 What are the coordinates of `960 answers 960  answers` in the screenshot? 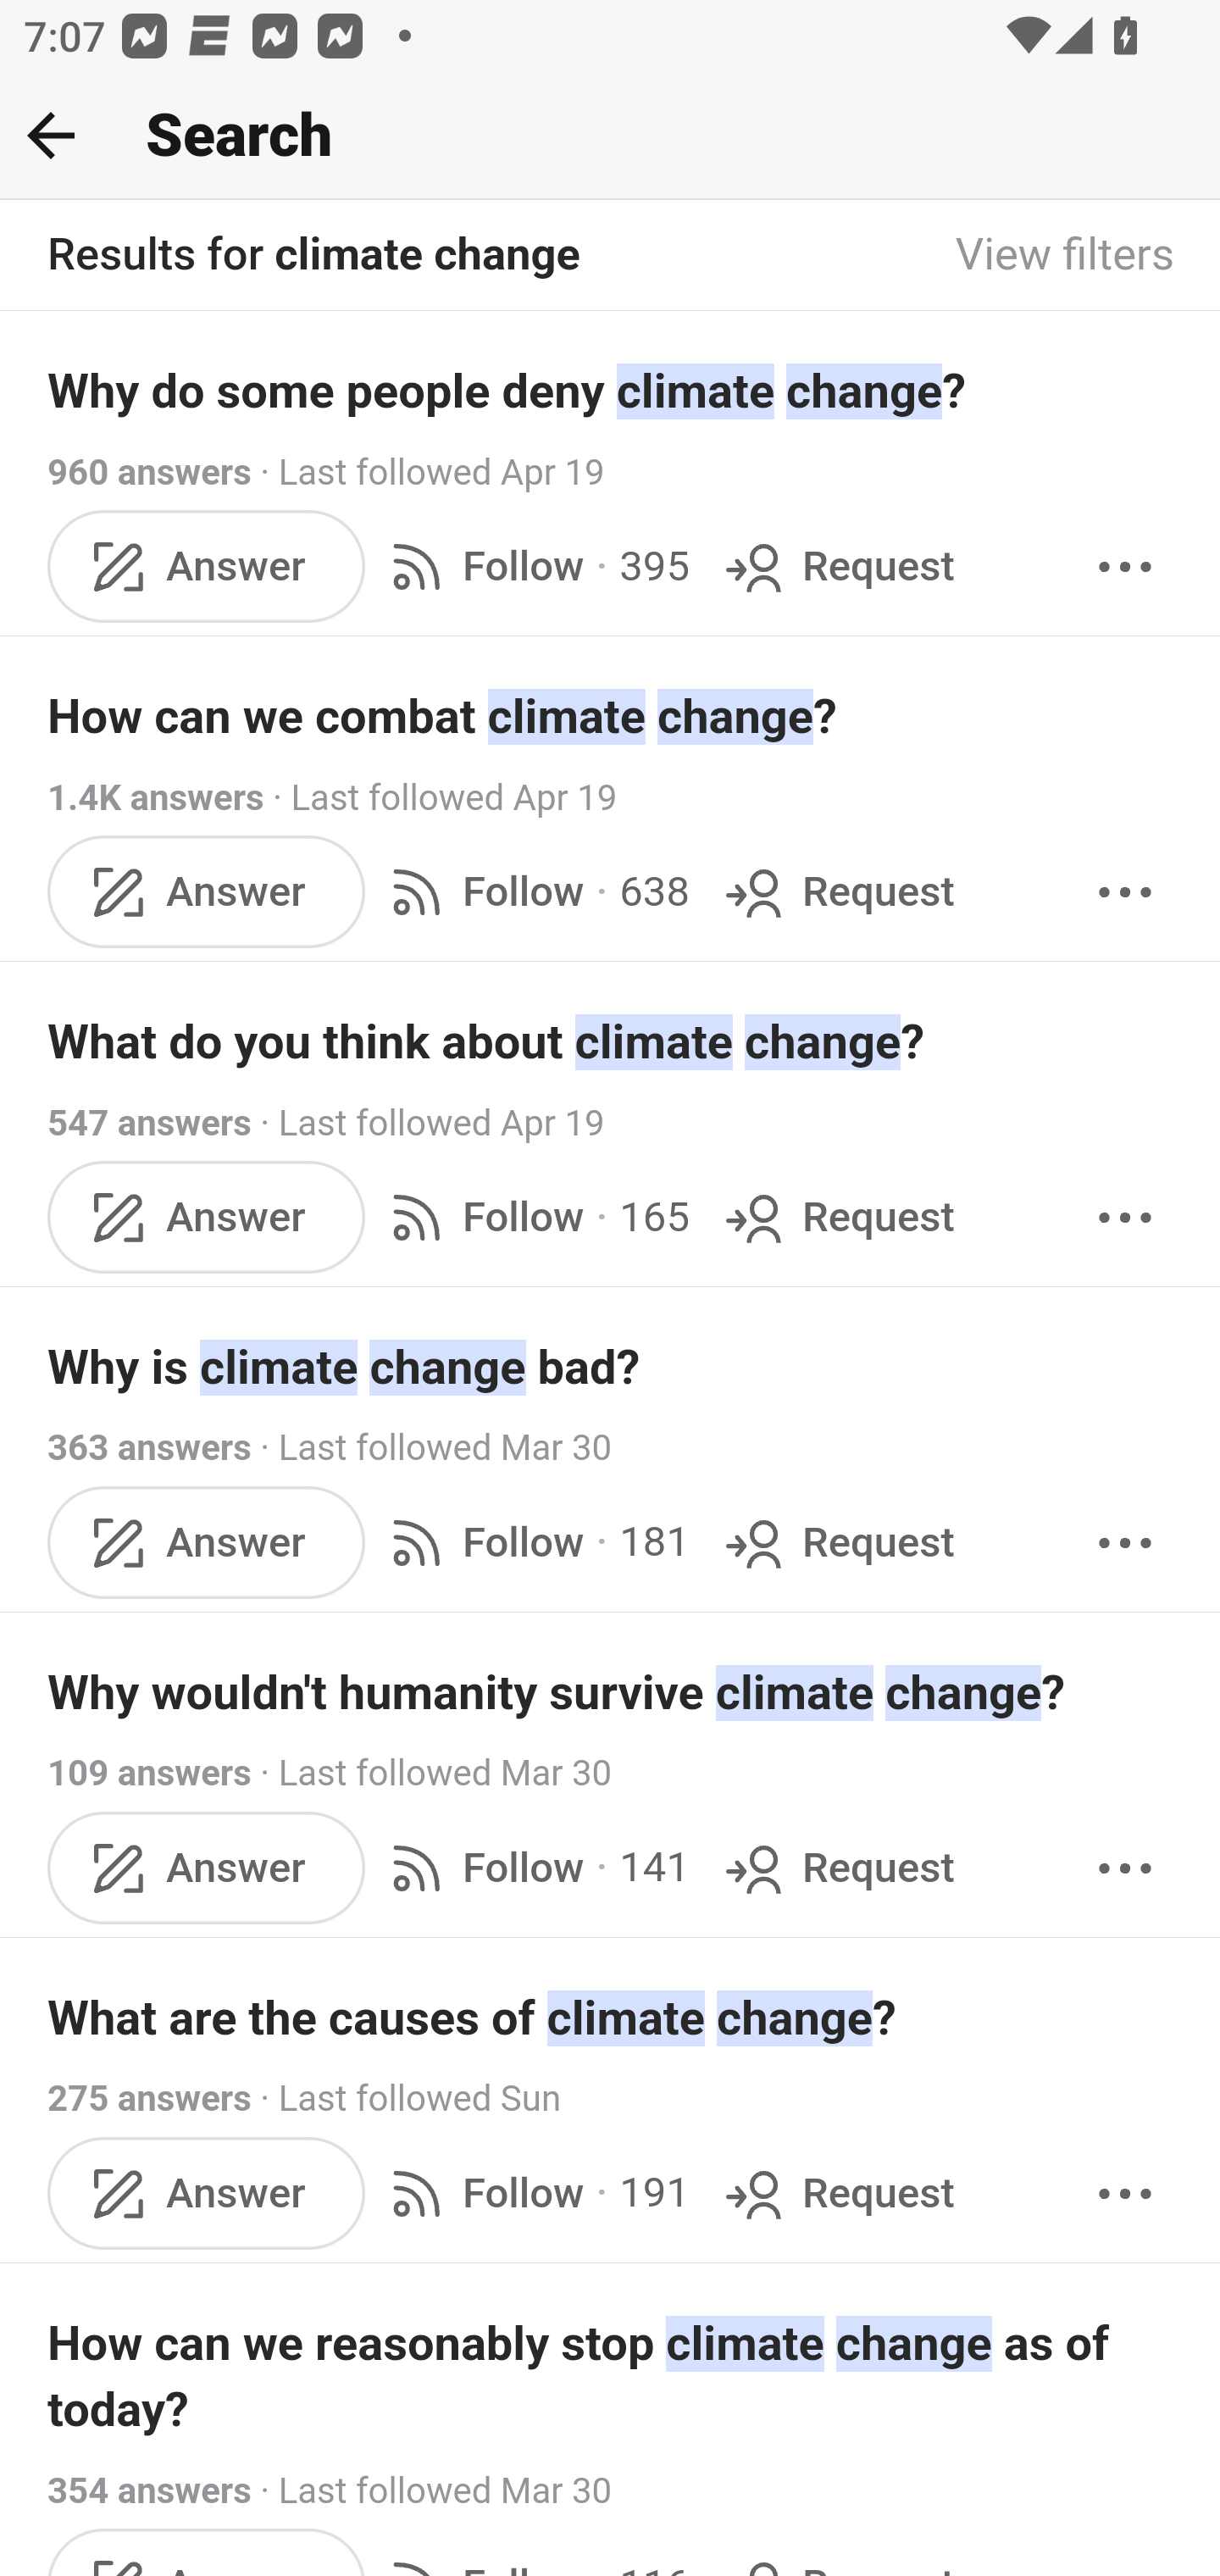 It's located at (149, 472).